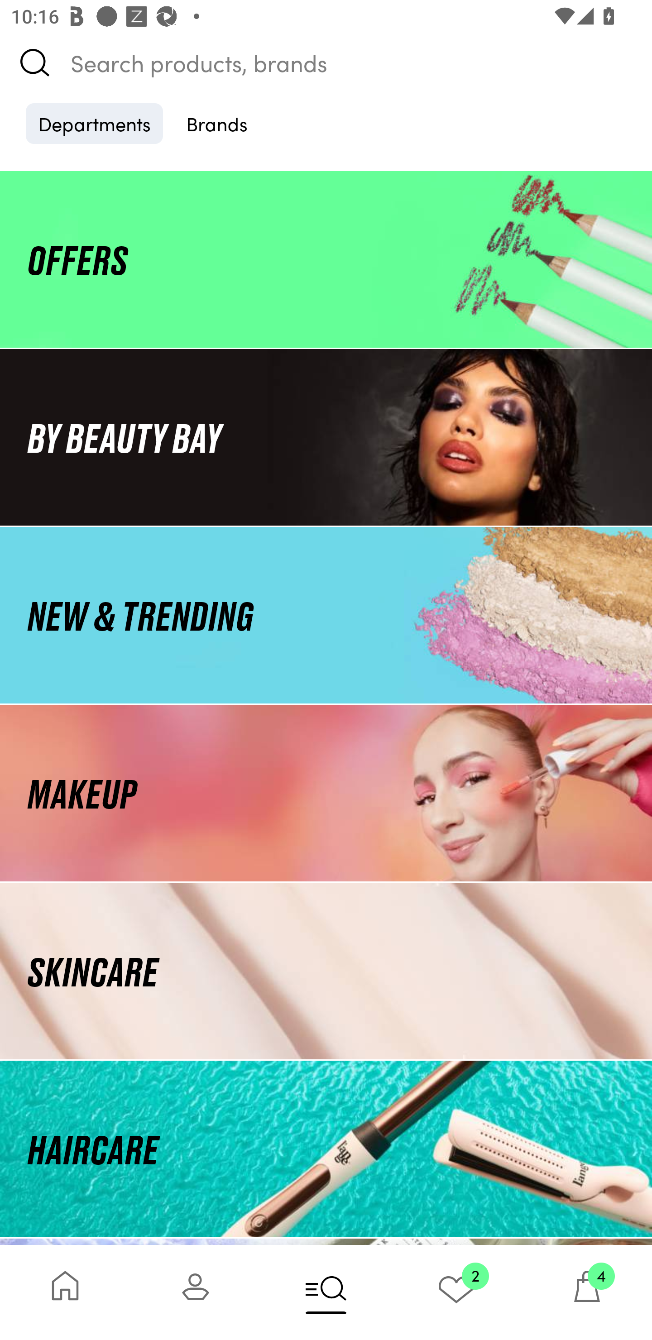 The image size is (652, 1340). What do you see at coordinates (587, 1292) in the screenshot?
I see `4` at bounding box center [587, 1292].